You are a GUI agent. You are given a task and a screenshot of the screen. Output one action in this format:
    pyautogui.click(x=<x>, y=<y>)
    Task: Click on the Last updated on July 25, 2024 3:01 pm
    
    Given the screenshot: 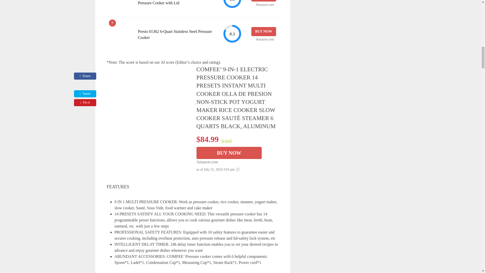 What is the action you would take?
    pyautogui.click(x=226, y=141)
    